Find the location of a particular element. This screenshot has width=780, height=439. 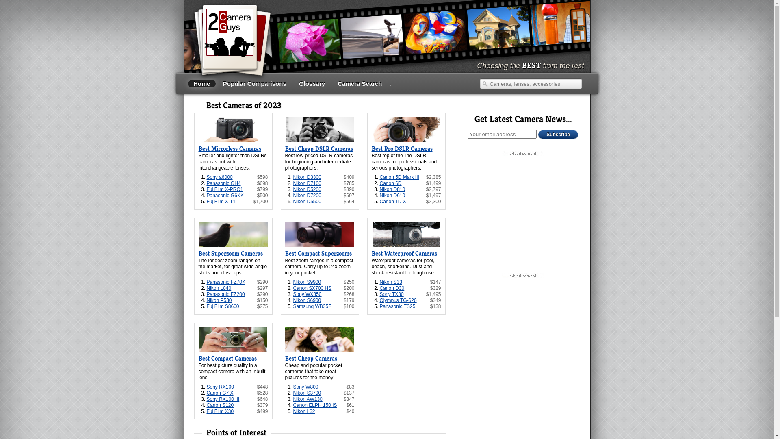

Nikon D610 is located at coordinates (392, 196).